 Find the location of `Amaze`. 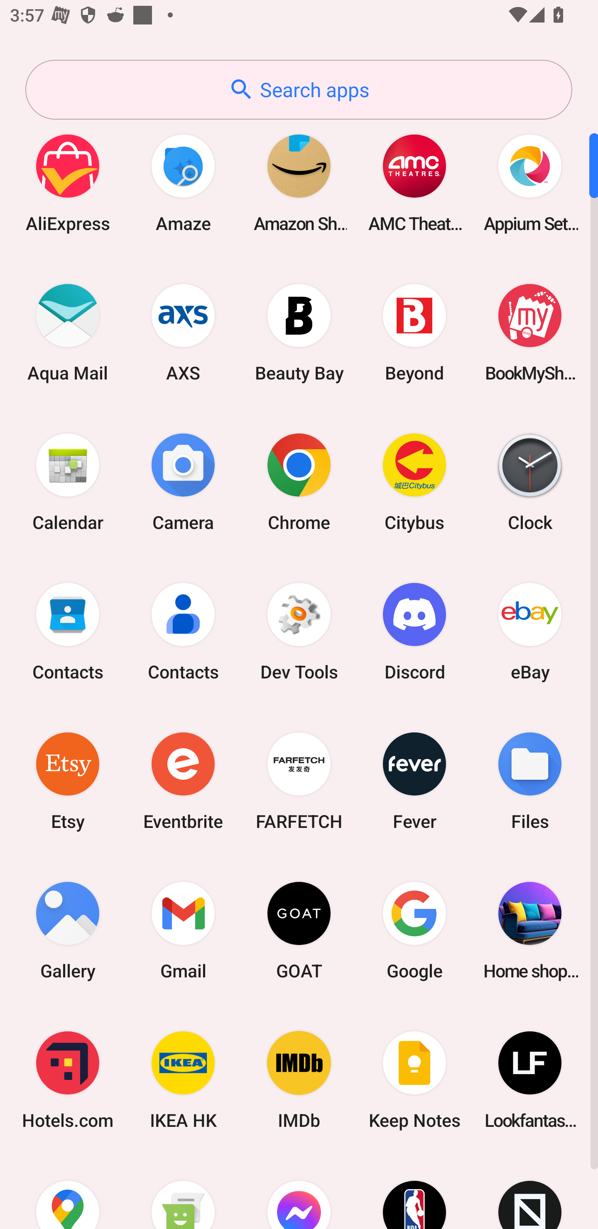

Amaze is located at coordinates (183, 183).